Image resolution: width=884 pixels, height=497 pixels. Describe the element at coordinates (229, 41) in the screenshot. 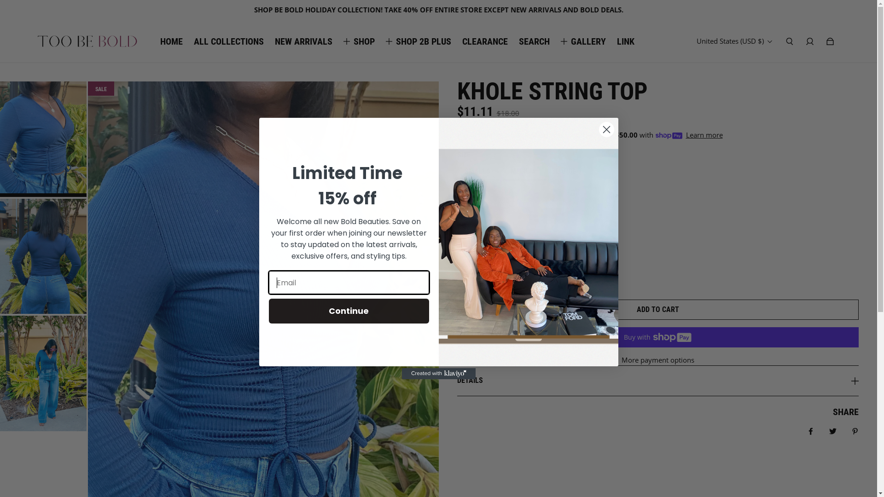

I see `ALL COLLECTIONS` at that location.